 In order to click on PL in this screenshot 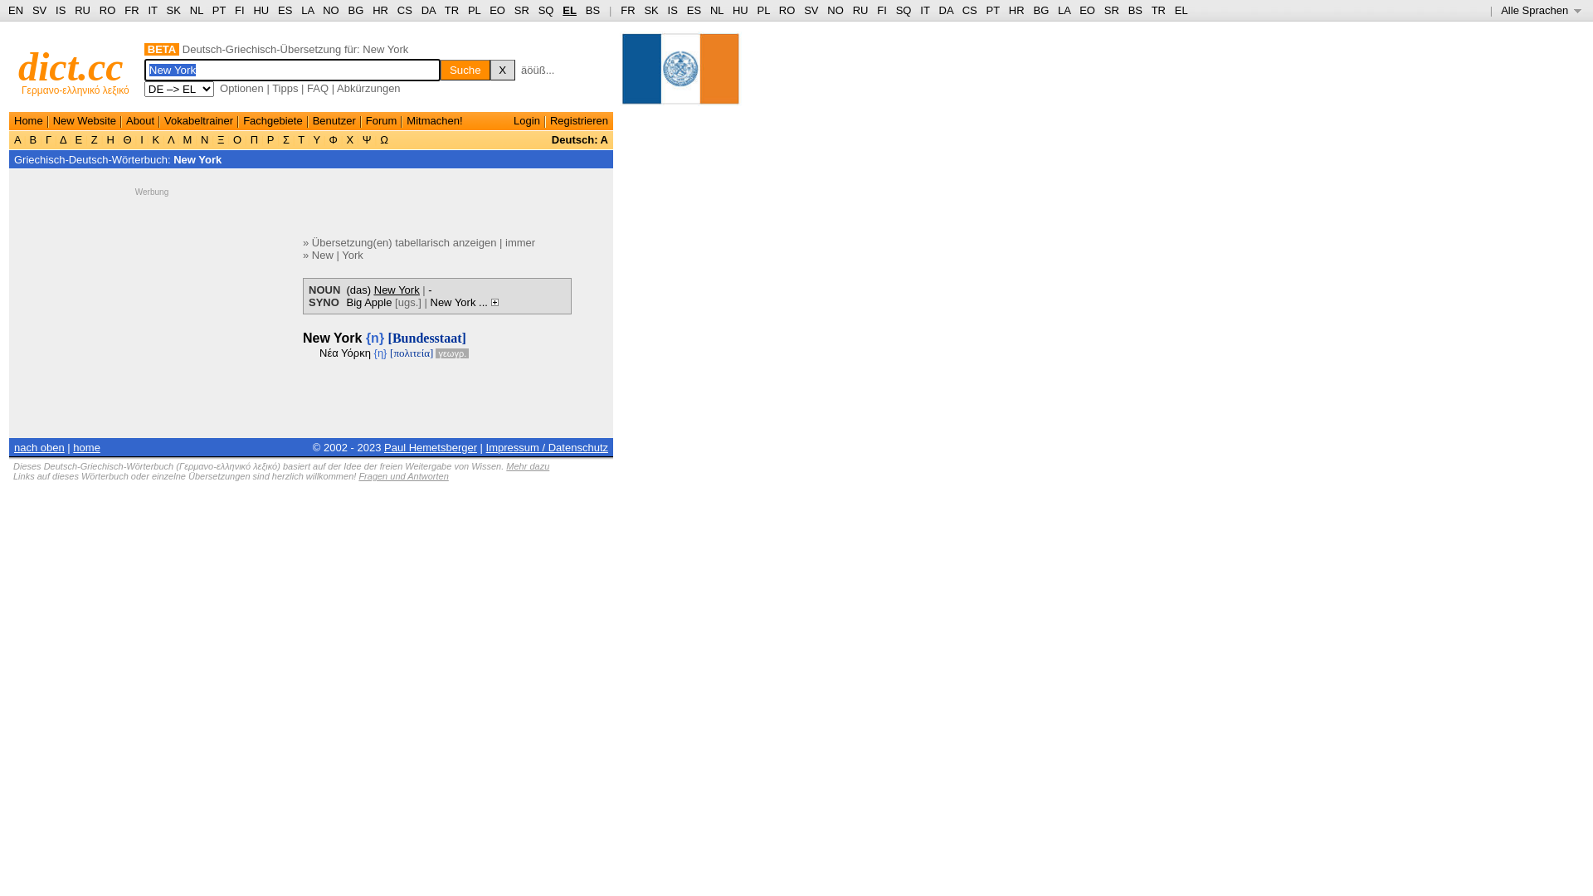, I will do `click(475, 10)`.